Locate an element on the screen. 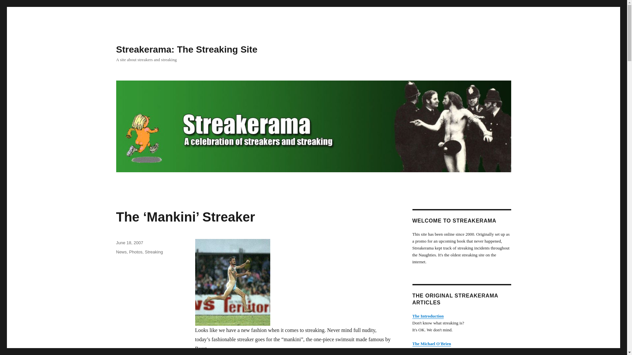 The width and height of the screenshot is (632, 355). Streaking is located at coordinates (154, 252).